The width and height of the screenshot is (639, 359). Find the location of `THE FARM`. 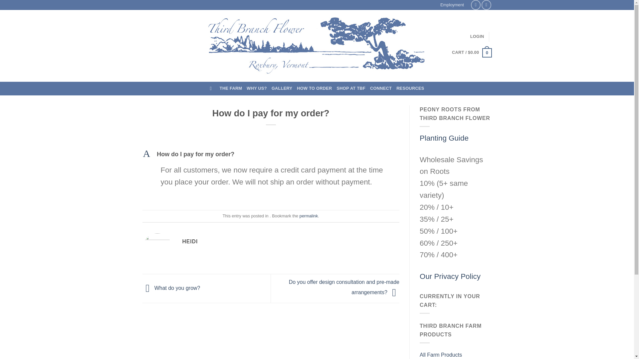

THE FARM is located at coordinates (231, 88).